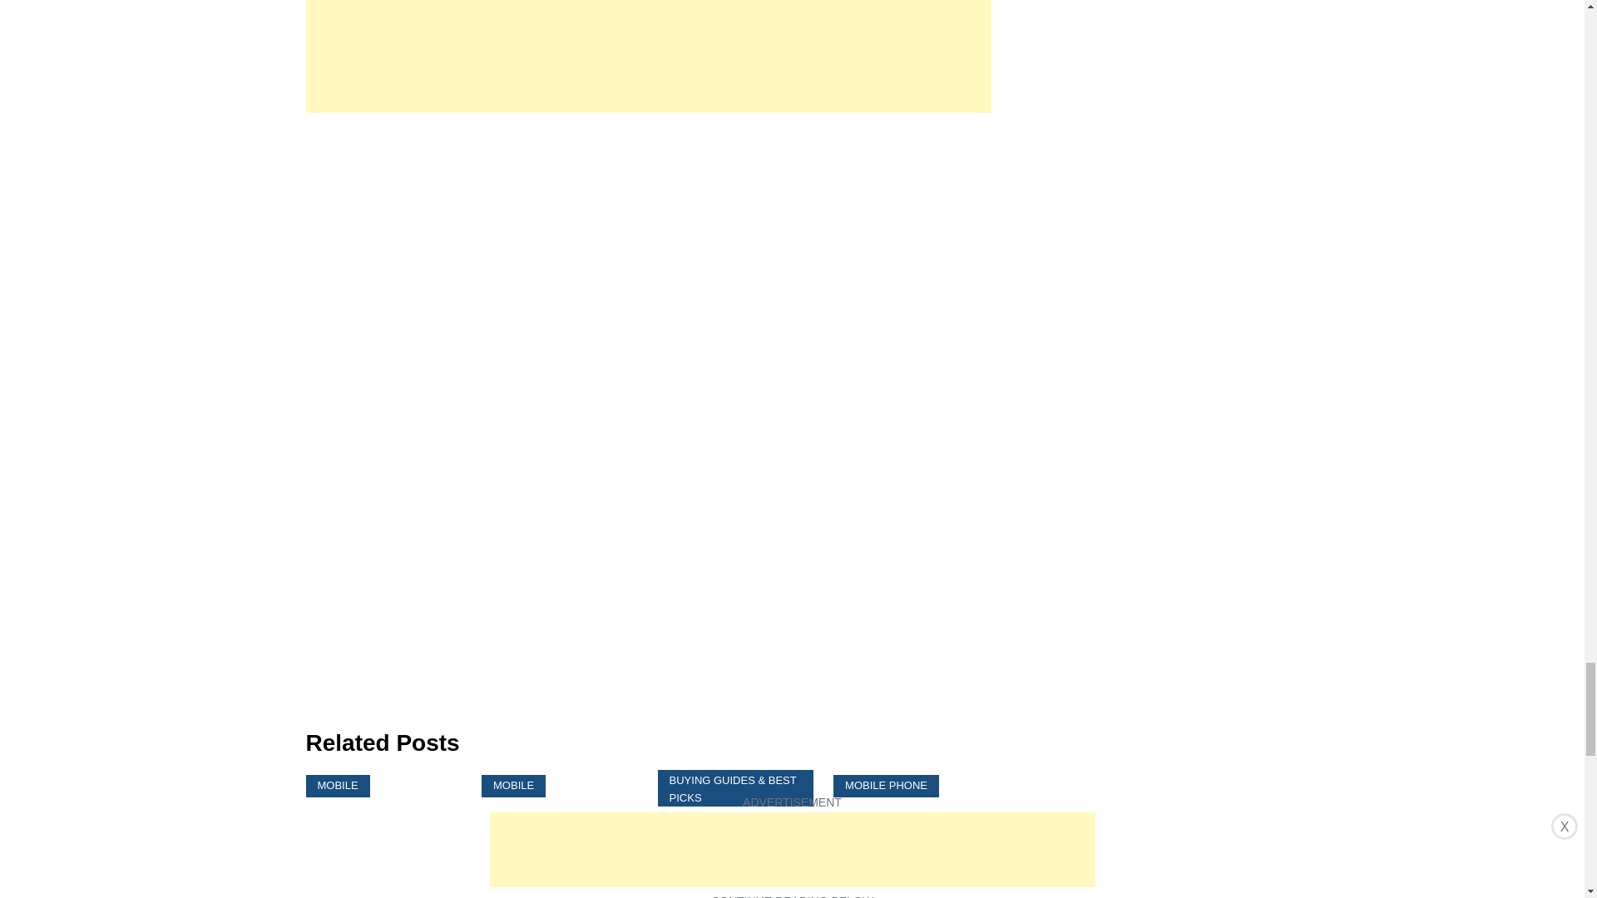 This screenshot has height=898, width=1597. Describe the element at coordinates (319, 695) in the screenshot. I see `Share on facebook` at that location.